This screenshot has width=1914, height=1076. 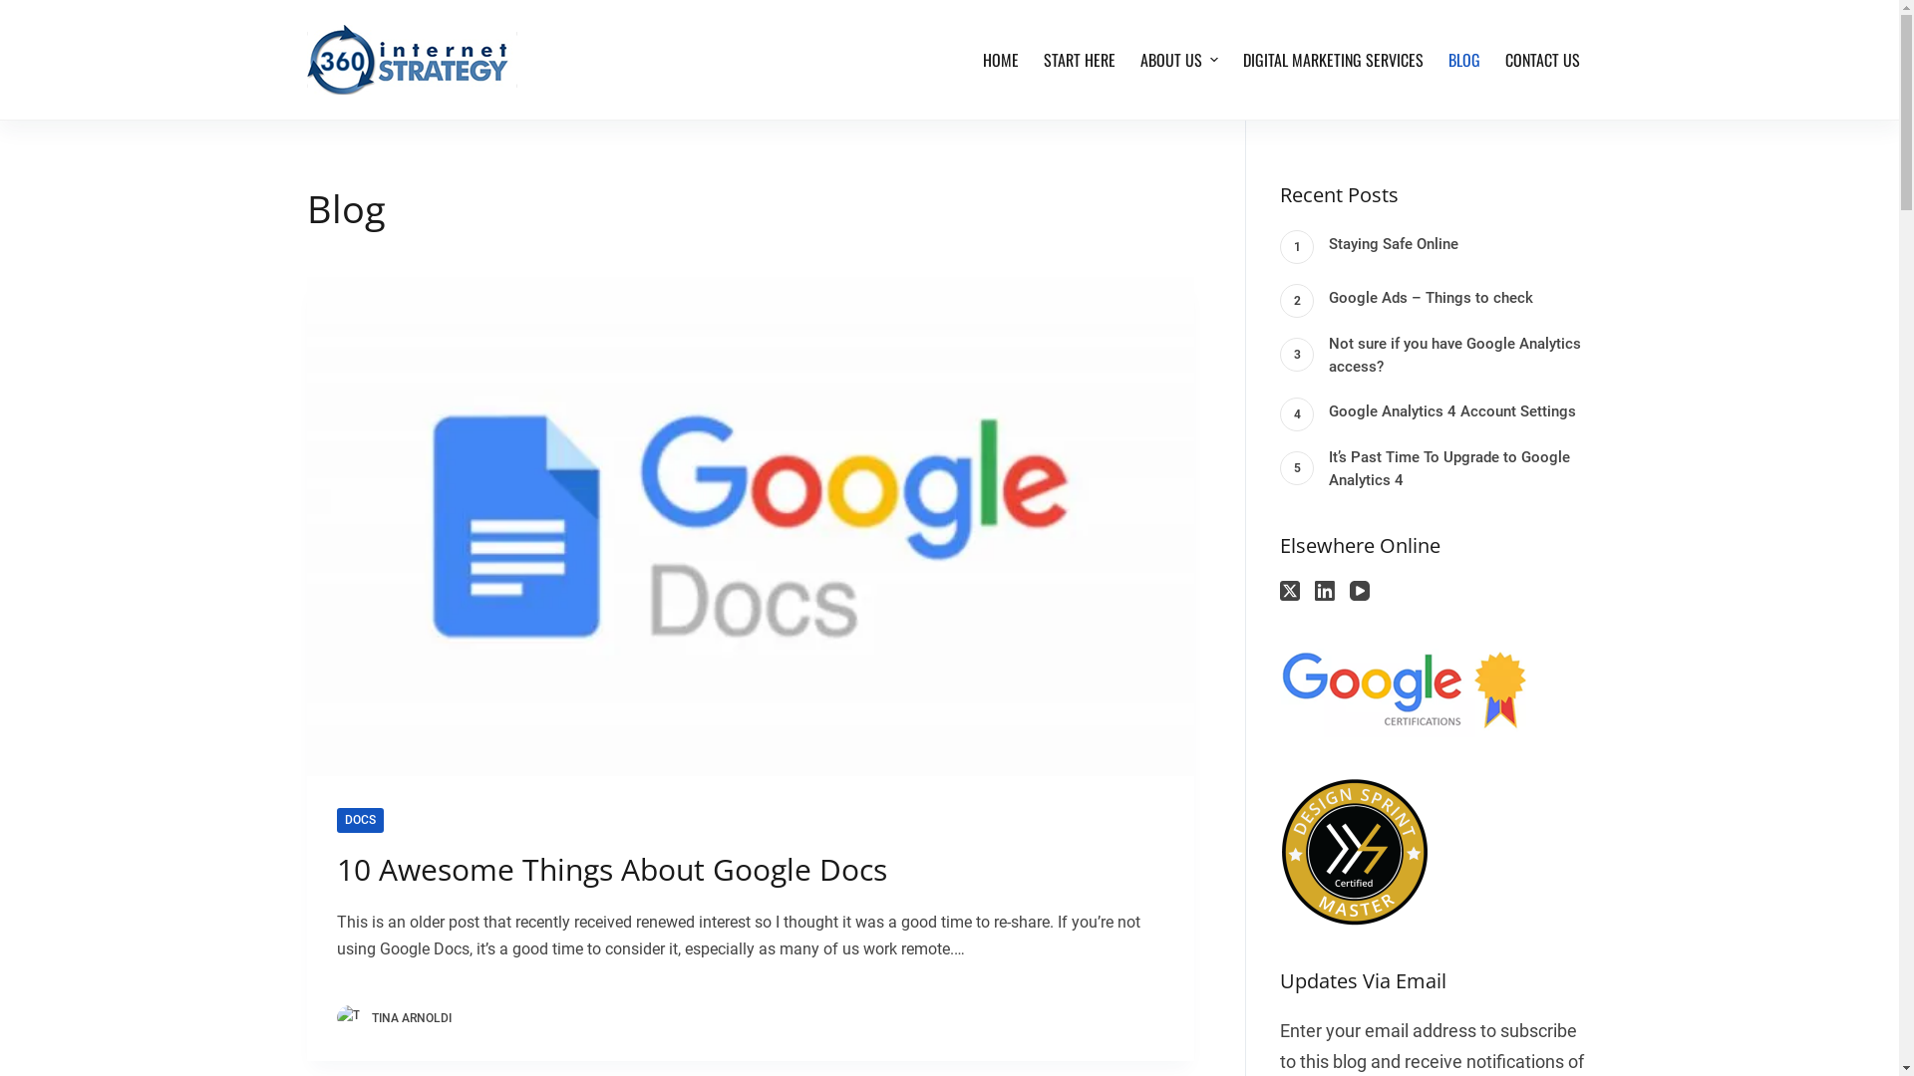 I want to click on DIGITAL MARKETING SERVICES, so click(x=1333, y=60).